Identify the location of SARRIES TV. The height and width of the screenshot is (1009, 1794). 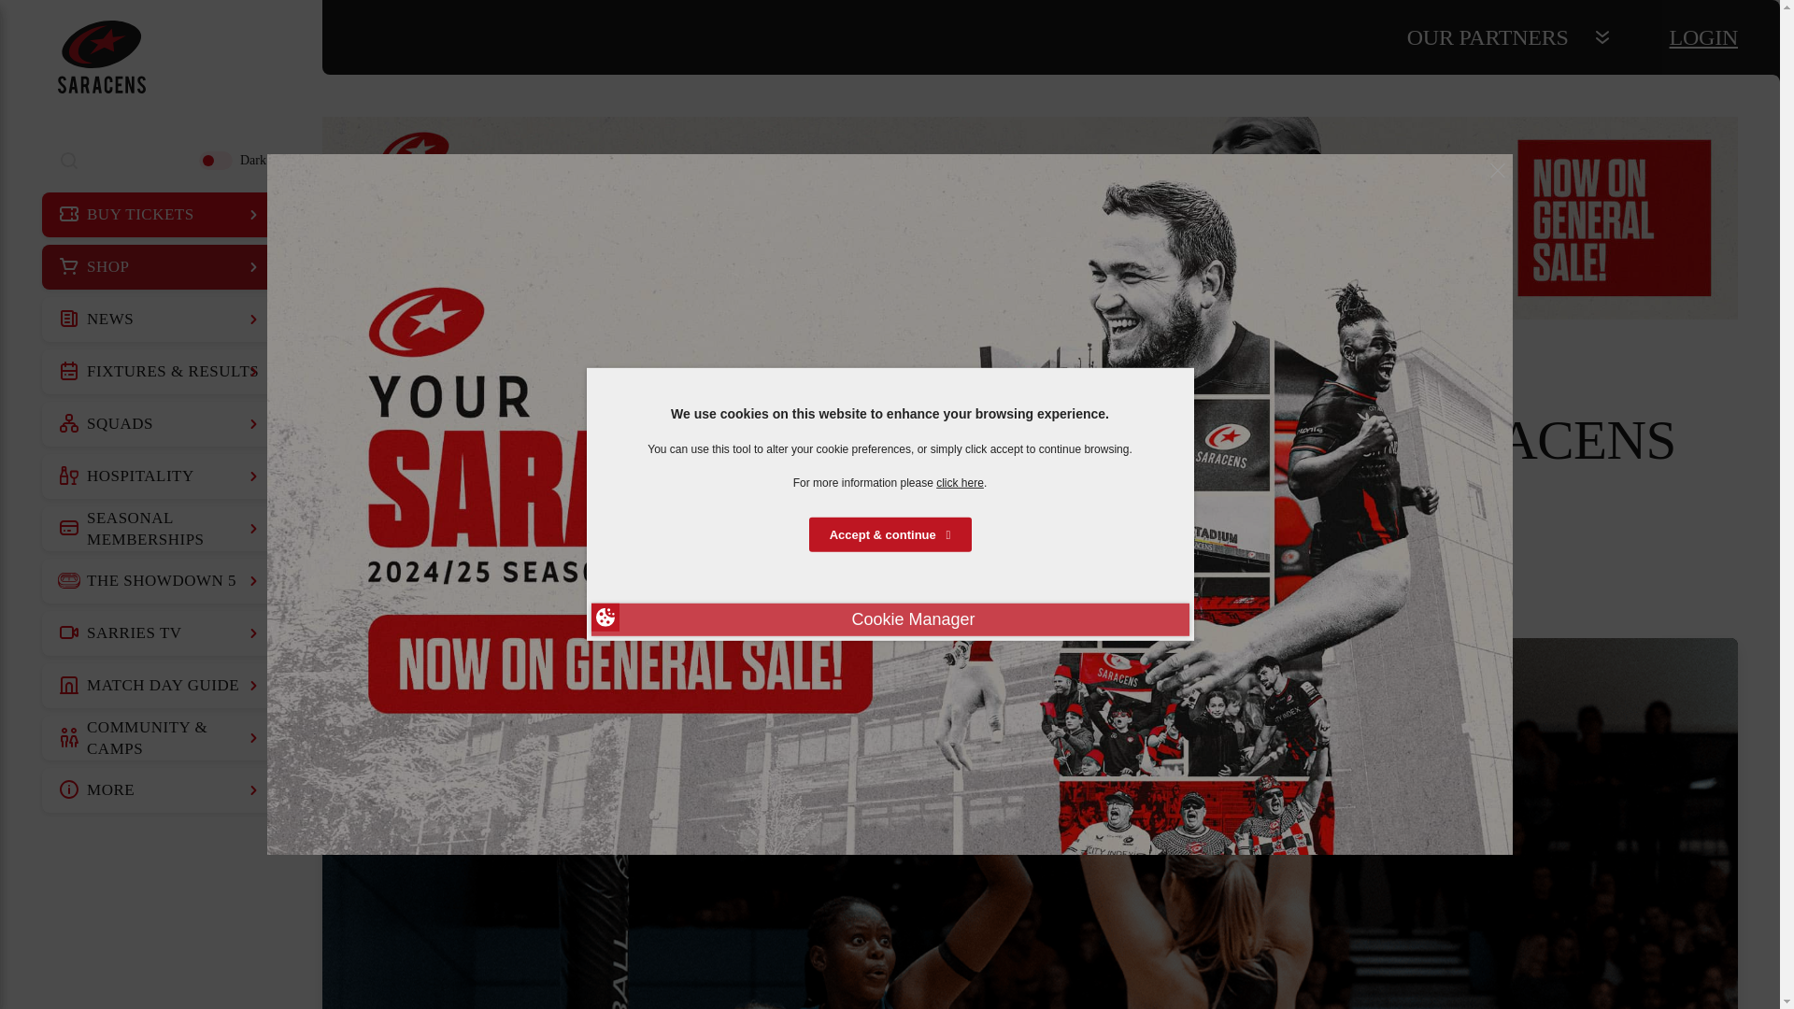
(161, 633).